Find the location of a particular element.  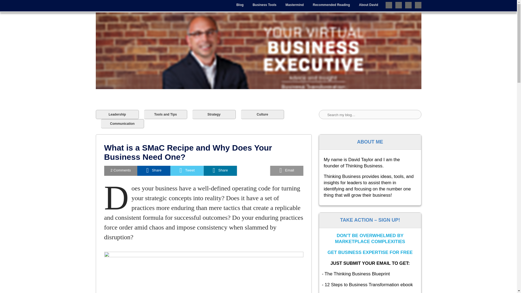

Blog is located at coordinates (240, 5).